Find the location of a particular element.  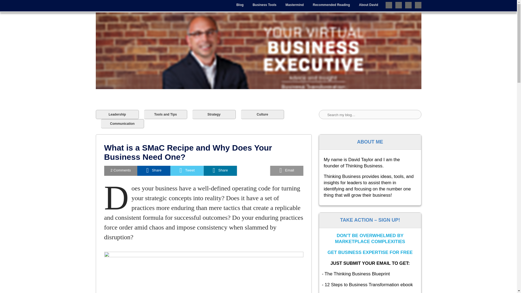

Blog is located at coordinates (240, 5).